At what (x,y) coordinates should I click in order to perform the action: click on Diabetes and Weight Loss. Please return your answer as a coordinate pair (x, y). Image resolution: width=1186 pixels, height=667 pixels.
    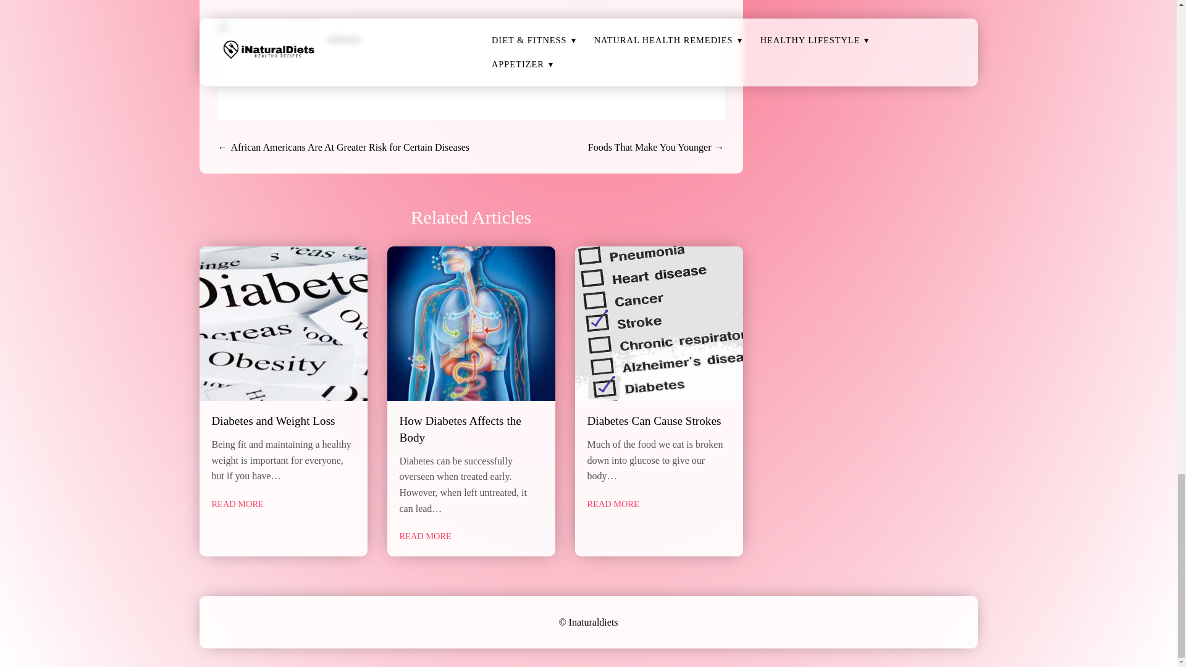
    Looking at the image, I should click on (272, 421).